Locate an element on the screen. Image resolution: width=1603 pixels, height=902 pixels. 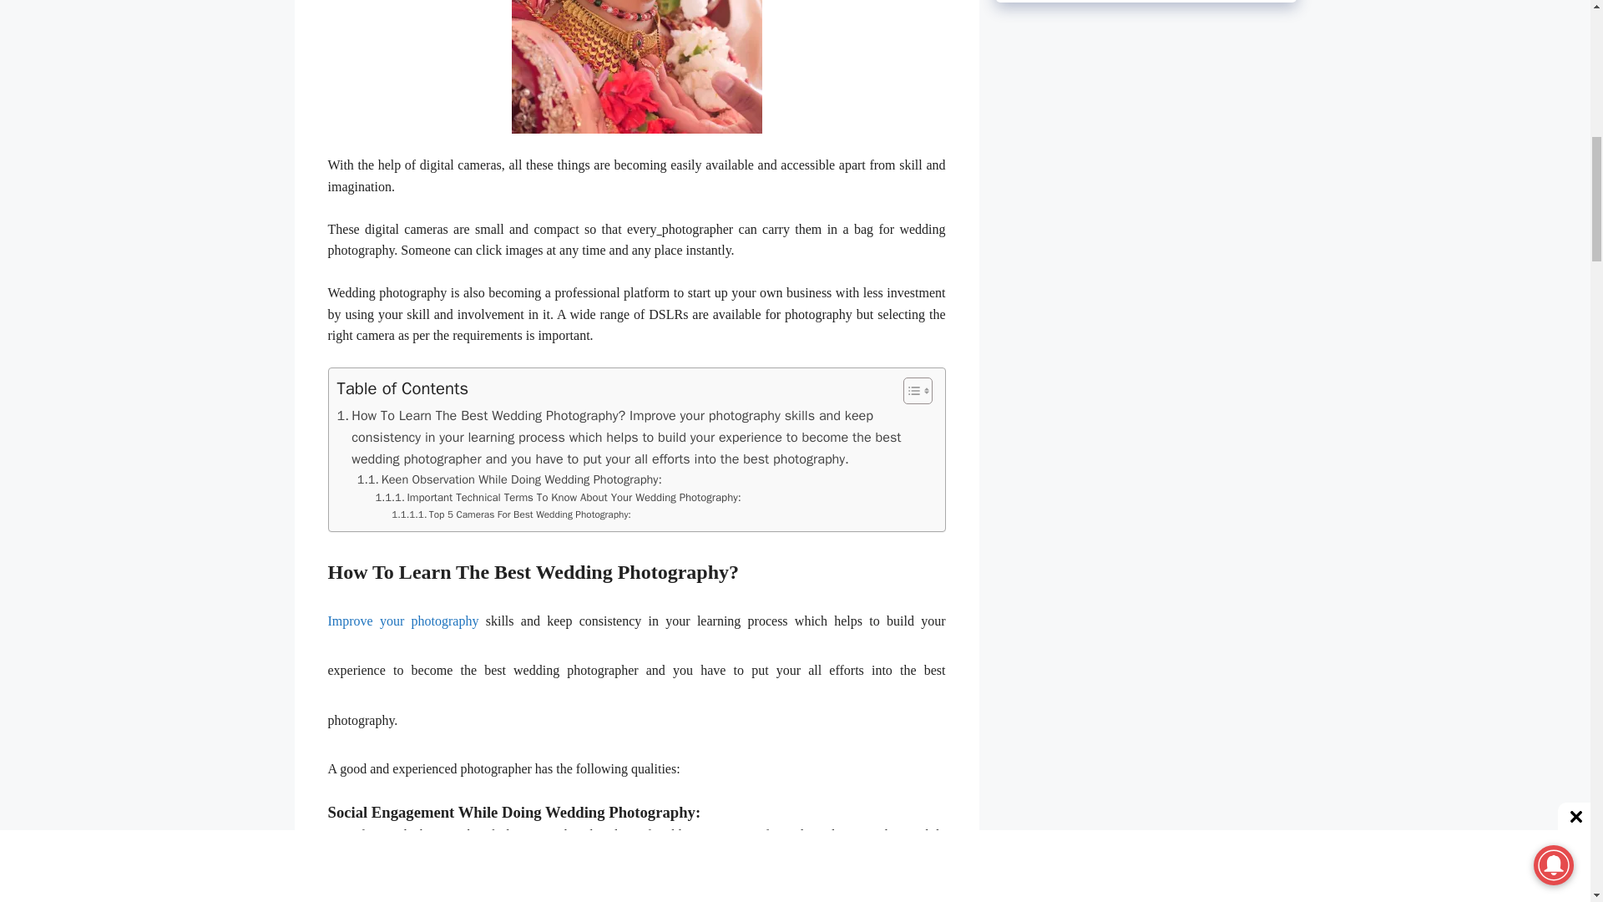
Top 5 Cameras For Best Wedding Photography: is located at coordinates (511, 514).